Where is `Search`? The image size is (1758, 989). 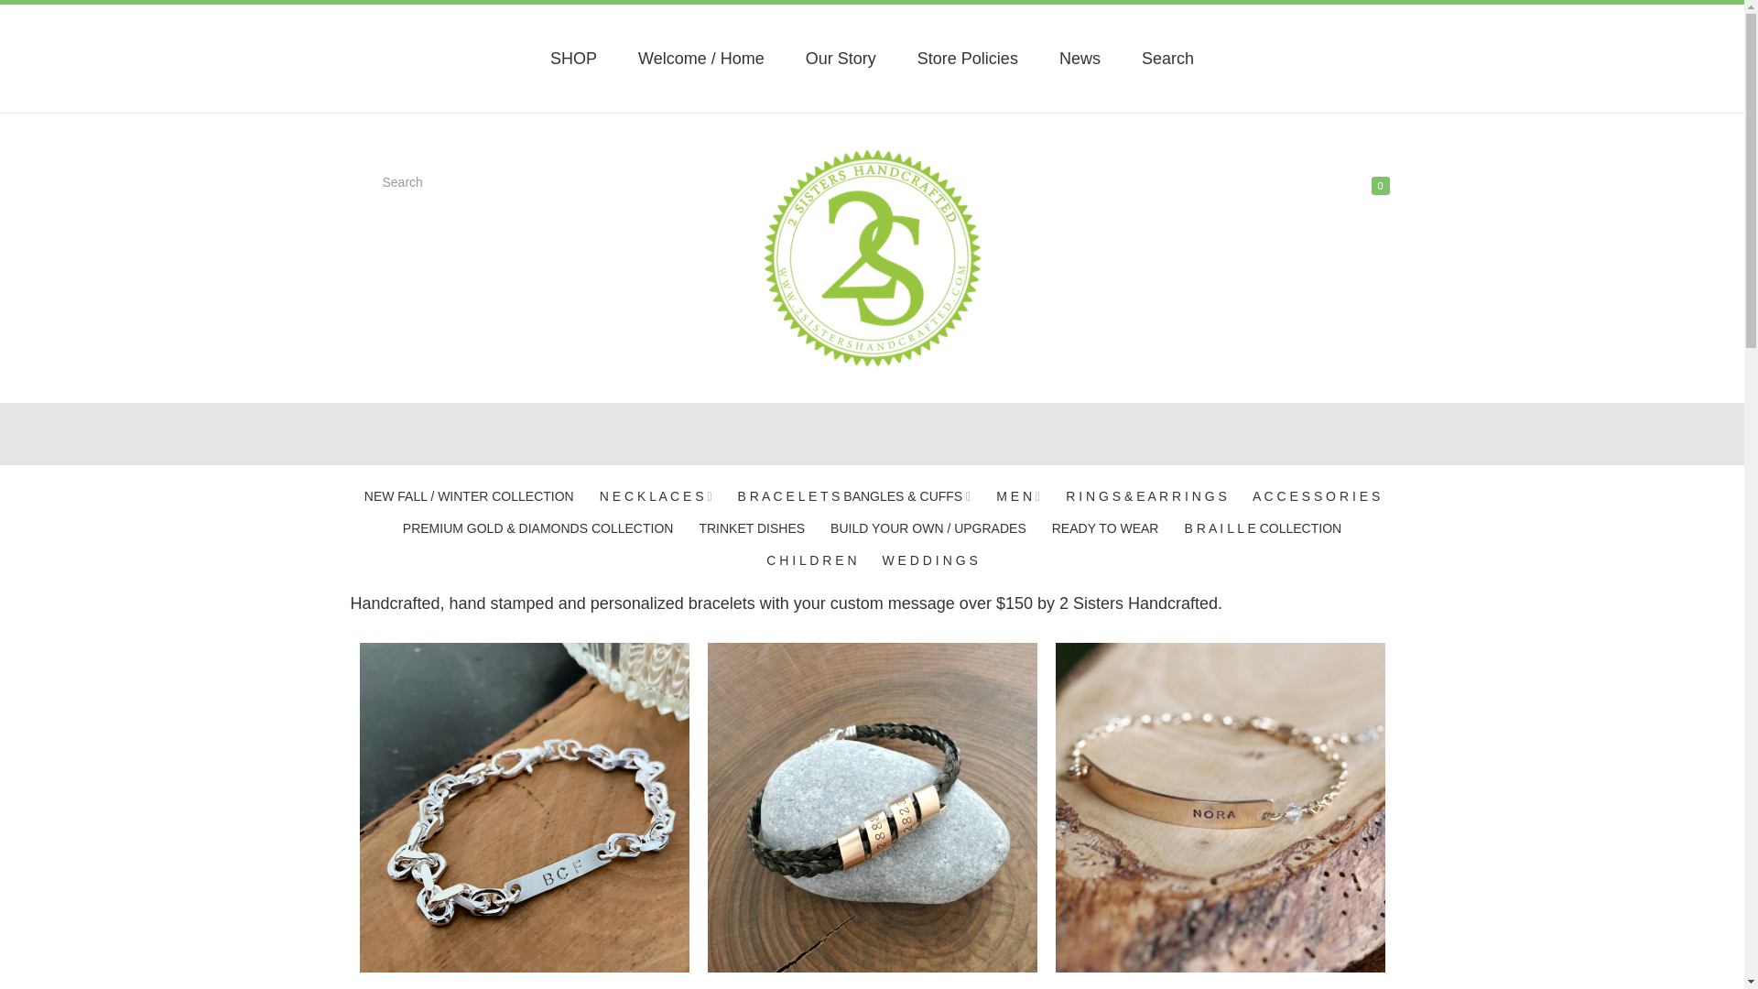
Search is located at coordinates (438, 183).